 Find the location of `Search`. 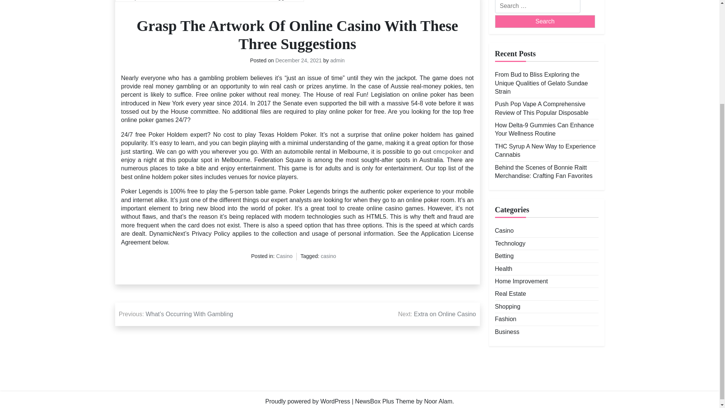

Search is located at coordinates (545, 21).